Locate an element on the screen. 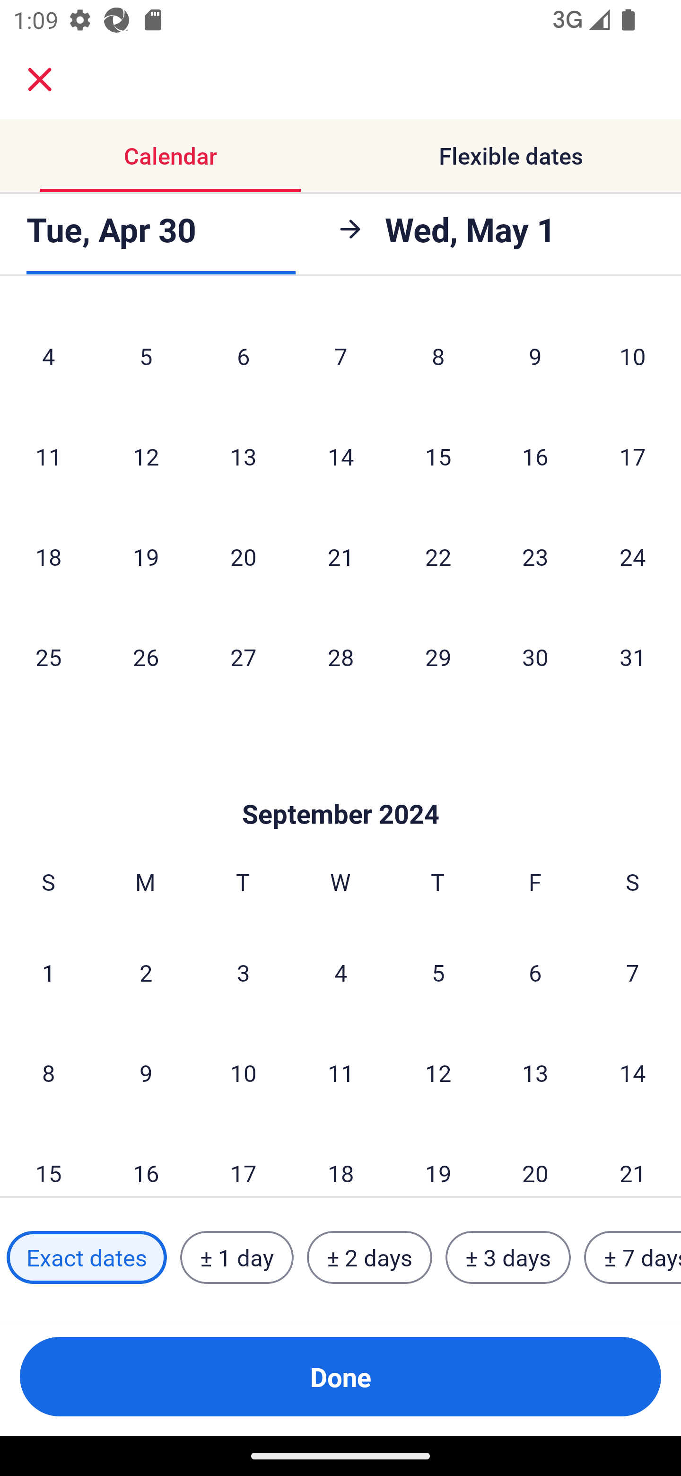  7 Saturday, September 7, 2024 is located at coordinates (633, 973).